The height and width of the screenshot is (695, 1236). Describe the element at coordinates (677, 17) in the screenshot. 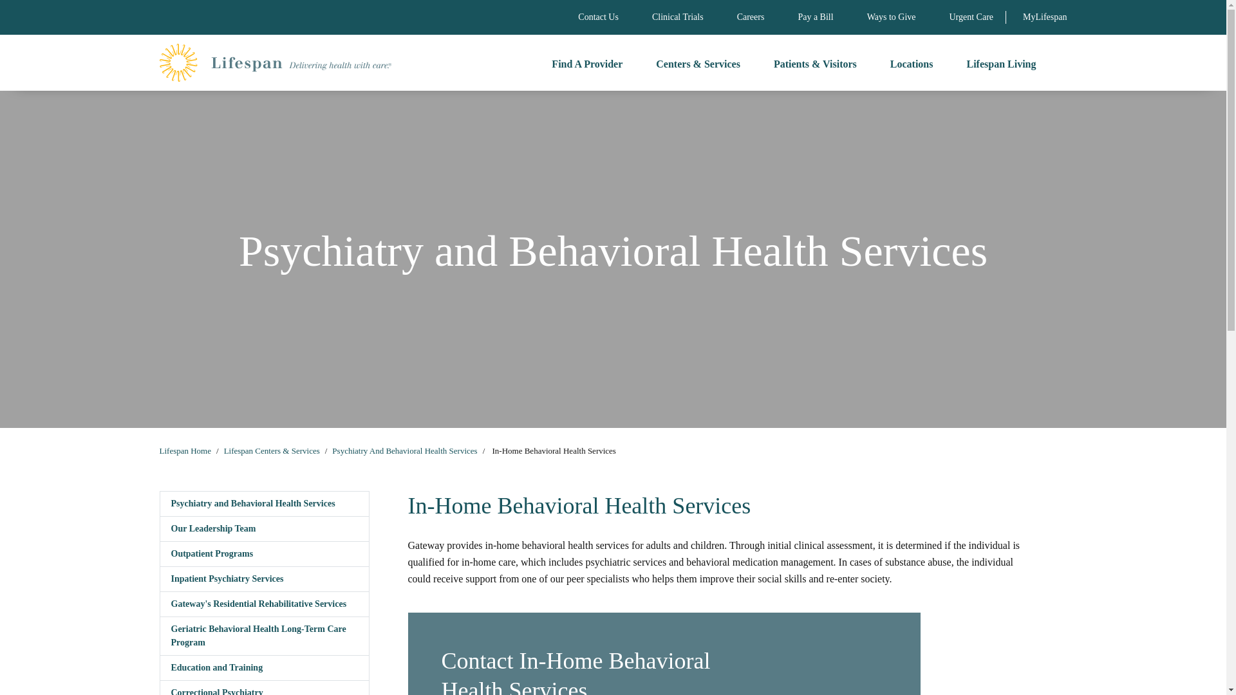

I see `Clinical Trials` at that location.